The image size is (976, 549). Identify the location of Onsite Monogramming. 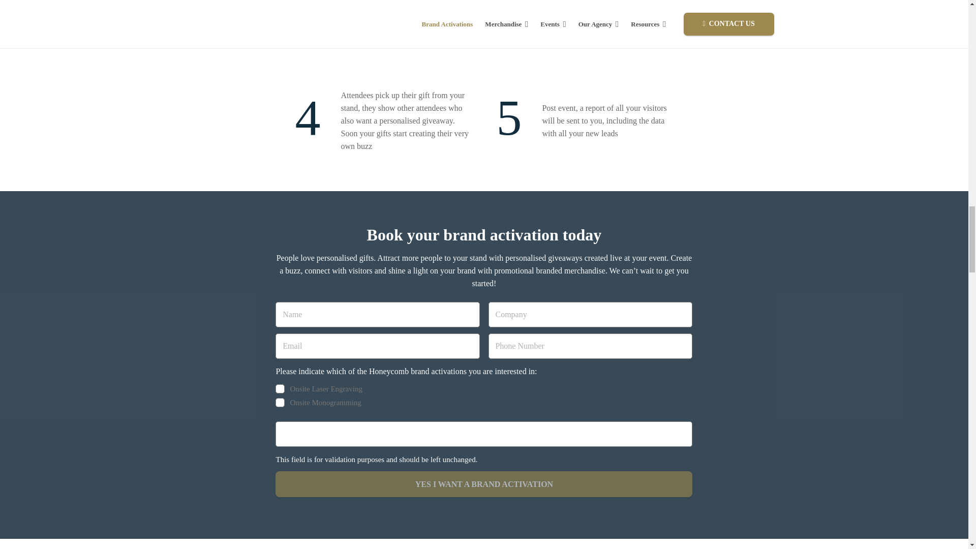
(280, 403).